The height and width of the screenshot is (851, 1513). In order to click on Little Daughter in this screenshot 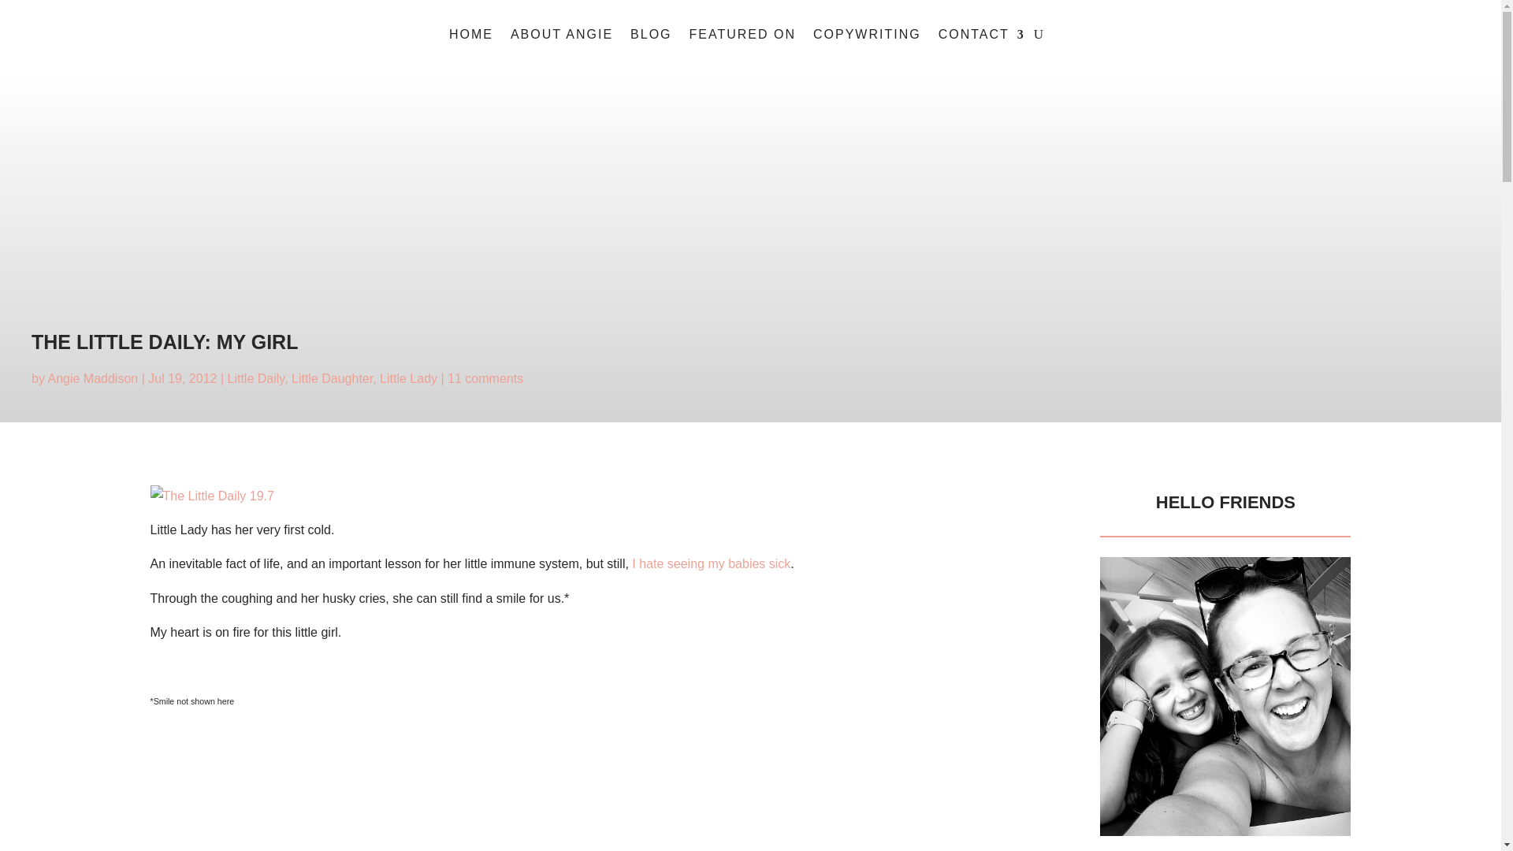, I will do `click(332, 378)`.